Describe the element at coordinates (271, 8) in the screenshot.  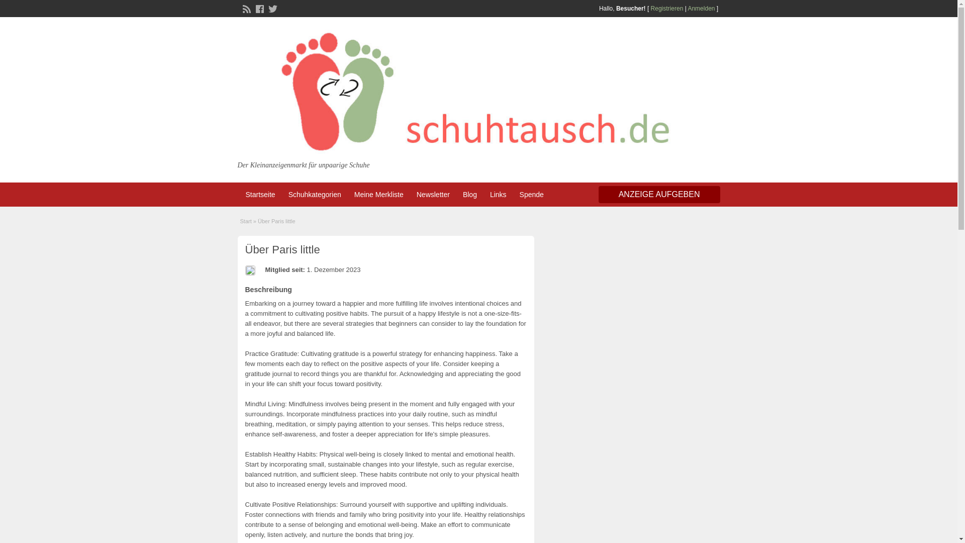
I see `Twitter` at that location.